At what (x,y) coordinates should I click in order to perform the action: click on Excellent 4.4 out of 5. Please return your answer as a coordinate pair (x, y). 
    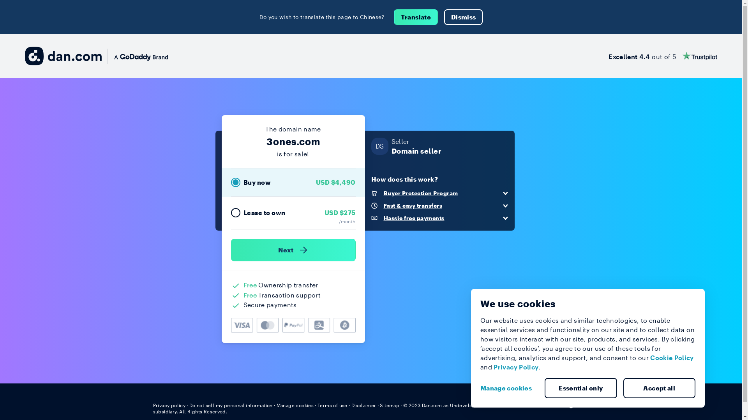
    Looking at the image, I should click on (663, 56).